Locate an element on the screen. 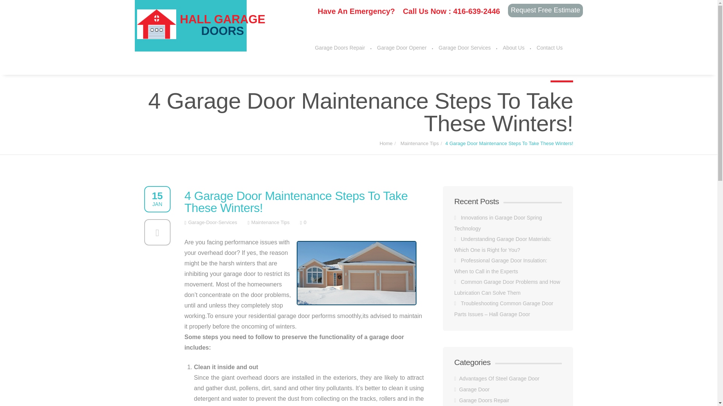 This screenshot has height=406, width=723. Maintenance Tips is located at coordinates (270, 222).